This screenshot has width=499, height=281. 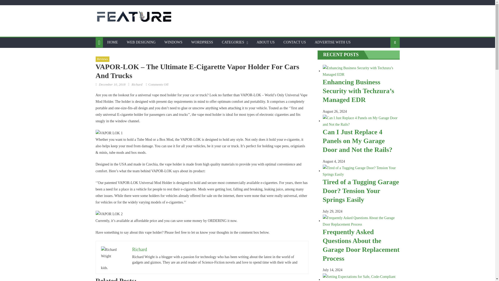 I want to click on WINDOWS, so click(x=173, y=42).